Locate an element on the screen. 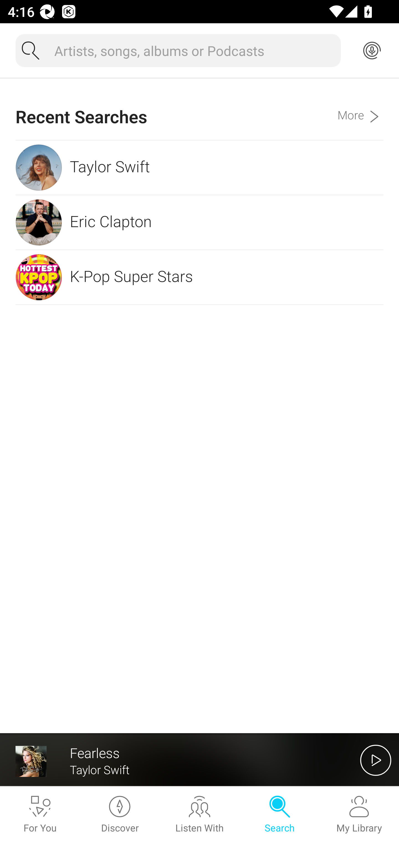  For You is located at coordinates (40, 815).